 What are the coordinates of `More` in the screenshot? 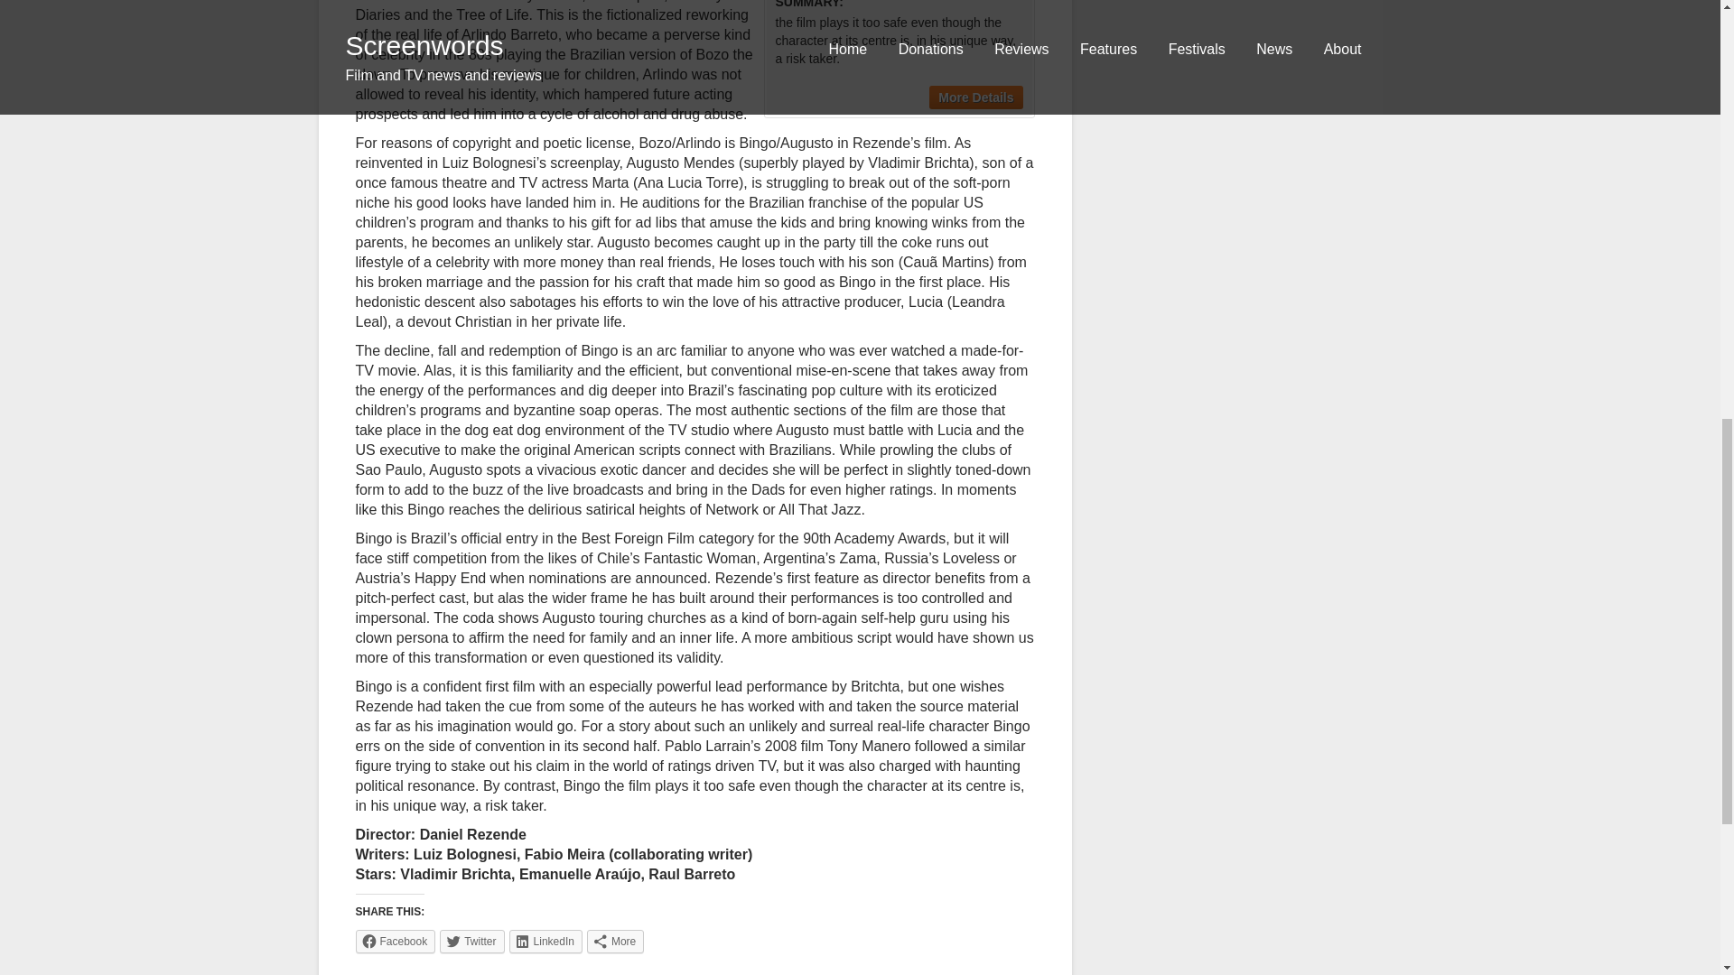 It's located at (615, 942).